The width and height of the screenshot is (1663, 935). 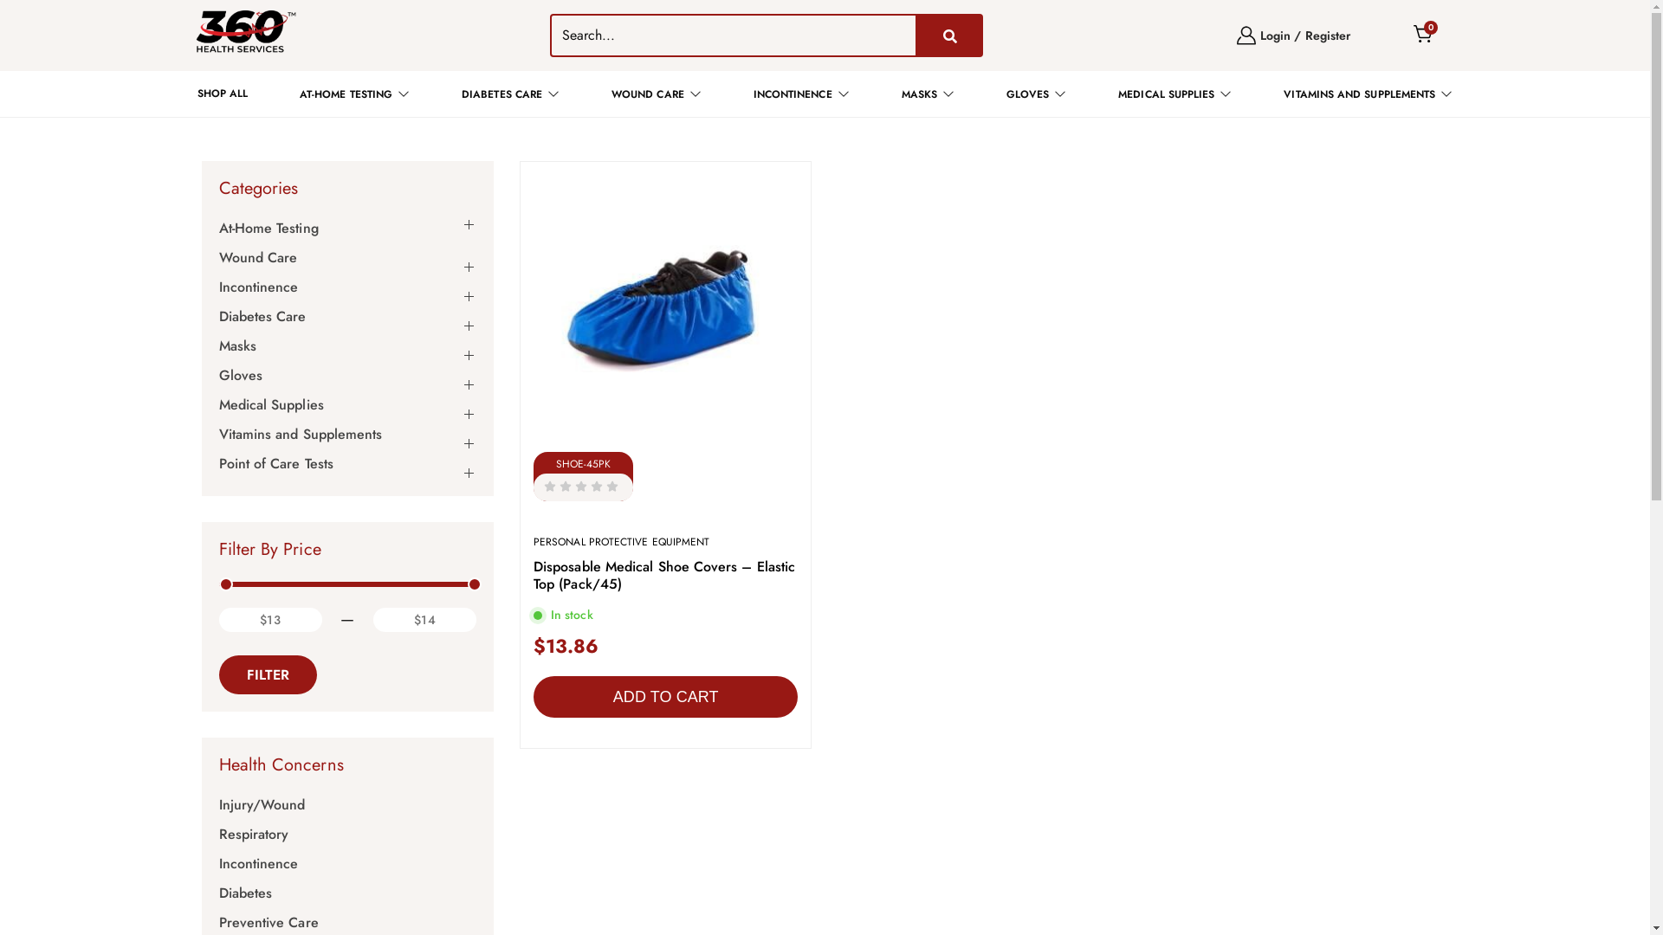 I want to click on Vitamins and Supplements, so click(x=300, y=435).